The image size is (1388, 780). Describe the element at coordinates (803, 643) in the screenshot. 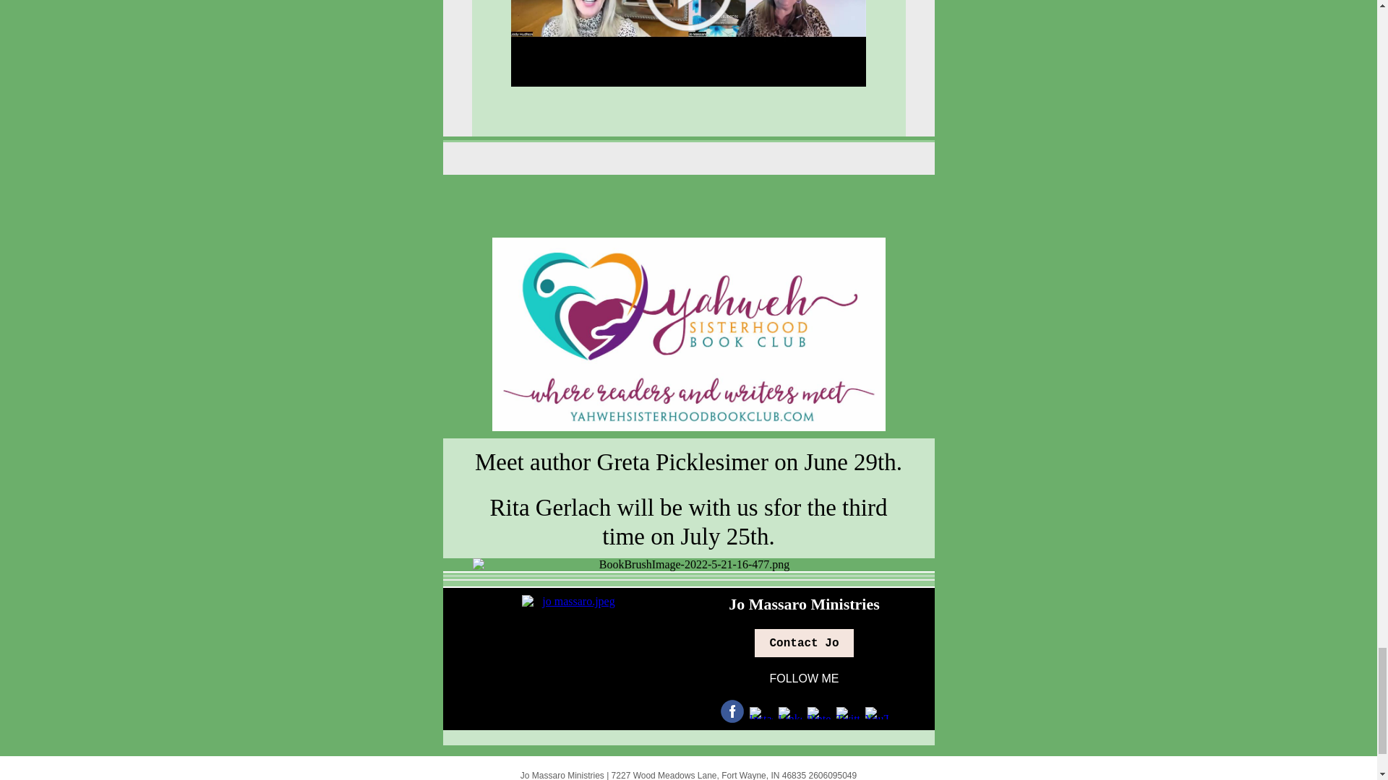

I see `Contact Jo` at that location.